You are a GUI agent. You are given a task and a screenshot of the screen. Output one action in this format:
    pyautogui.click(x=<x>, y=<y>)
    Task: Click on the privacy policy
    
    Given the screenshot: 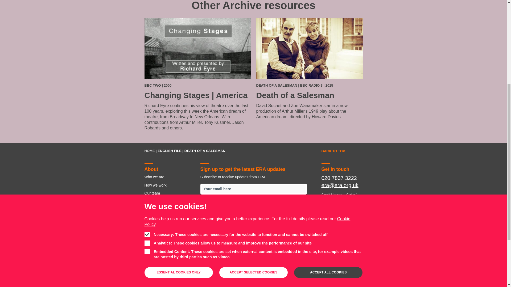 What is the action you would take?
    pyautogui.click(x=245, y=221)
    